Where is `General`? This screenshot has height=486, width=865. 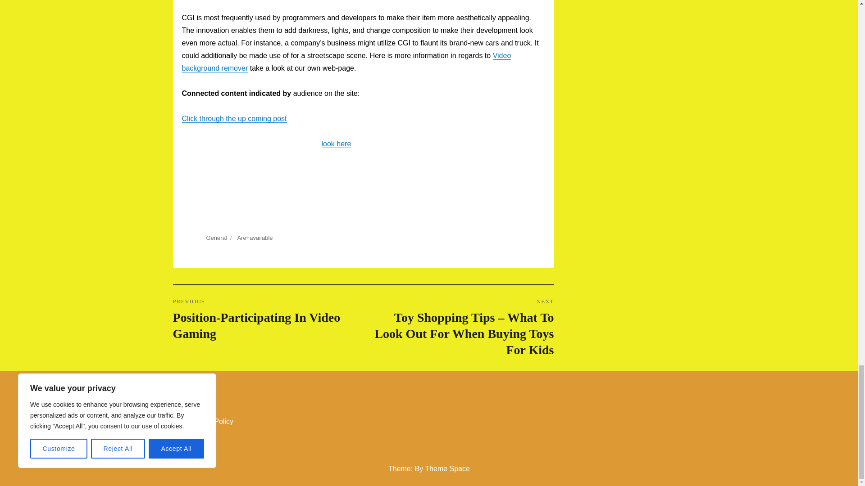
General is located at coordinates (216, 238).